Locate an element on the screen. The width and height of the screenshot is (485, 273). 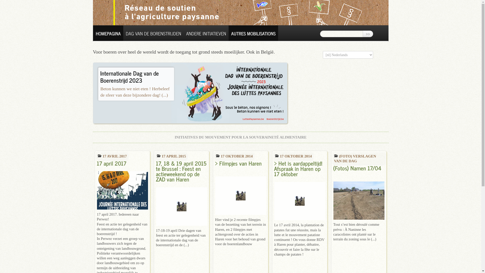
17 oktober 2014 is located at coordinates (218, 156).